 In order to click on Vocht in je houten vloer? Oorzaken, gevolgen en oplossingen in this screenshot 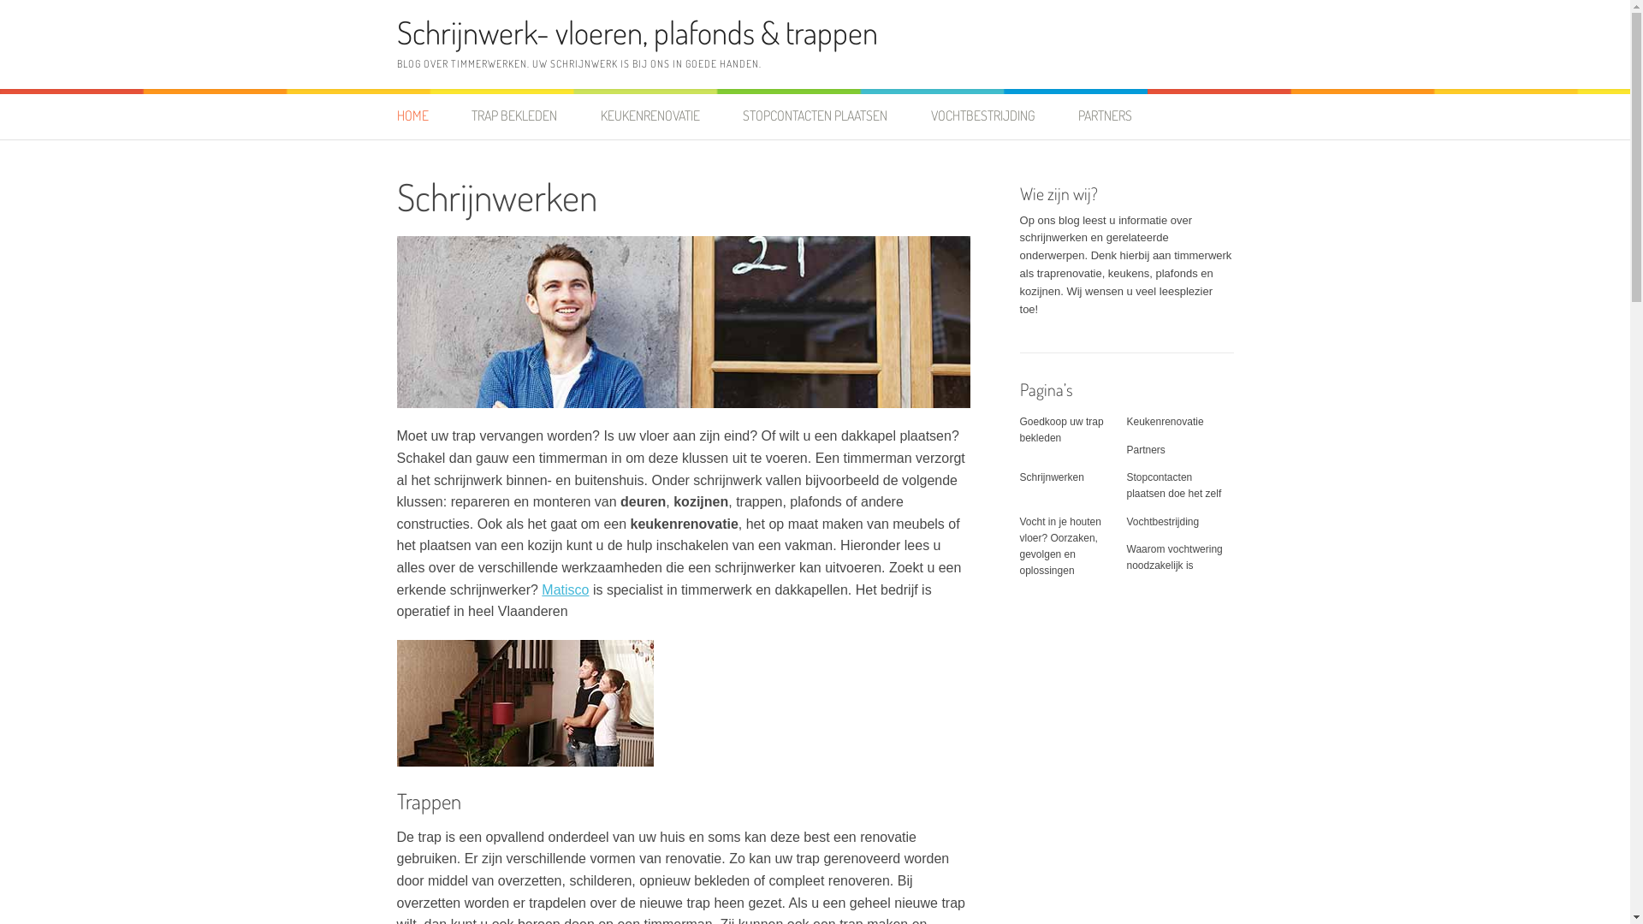, I will do `click(1061, 547)`.